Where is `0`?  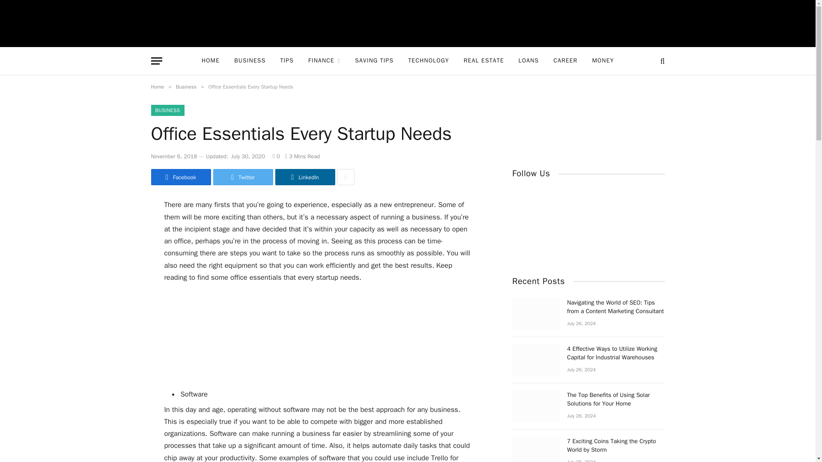
0 is located at coordinates (277, 156).